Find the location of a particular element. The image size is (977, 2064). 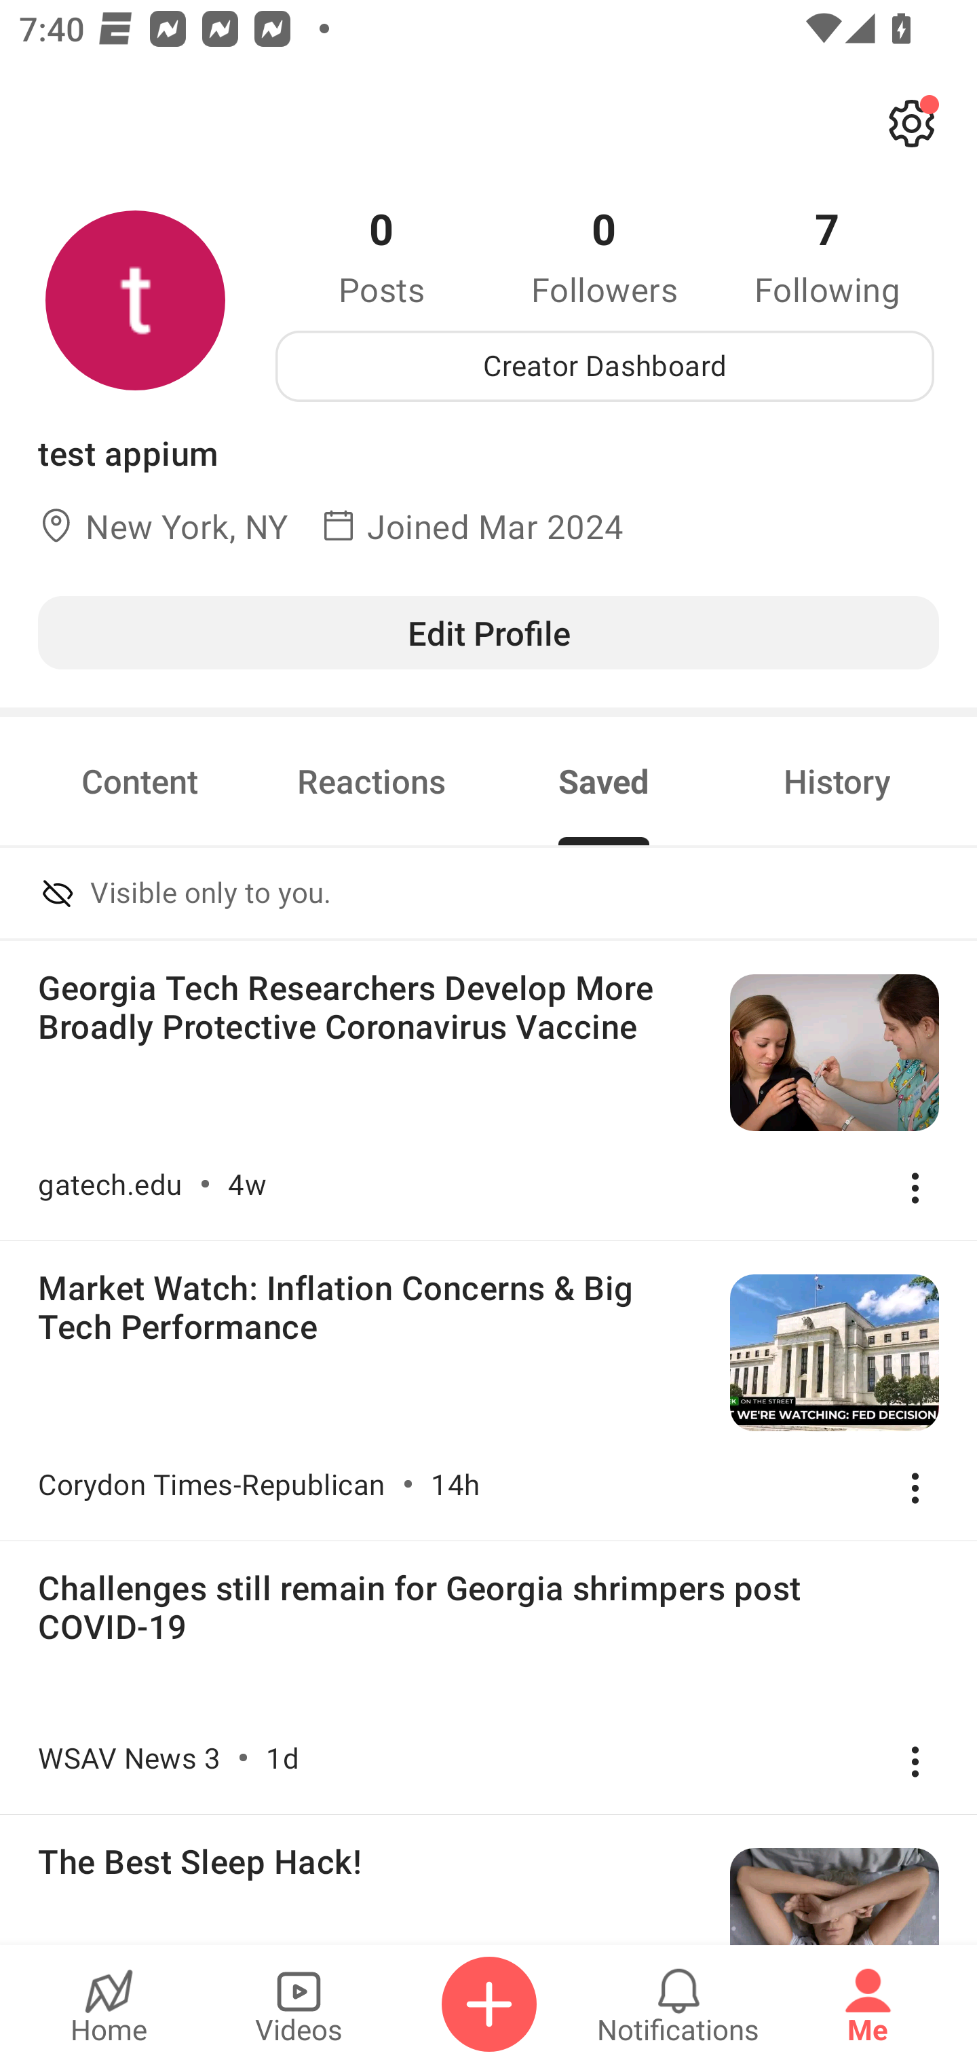

Reactions is located at coordinates (372, 781).